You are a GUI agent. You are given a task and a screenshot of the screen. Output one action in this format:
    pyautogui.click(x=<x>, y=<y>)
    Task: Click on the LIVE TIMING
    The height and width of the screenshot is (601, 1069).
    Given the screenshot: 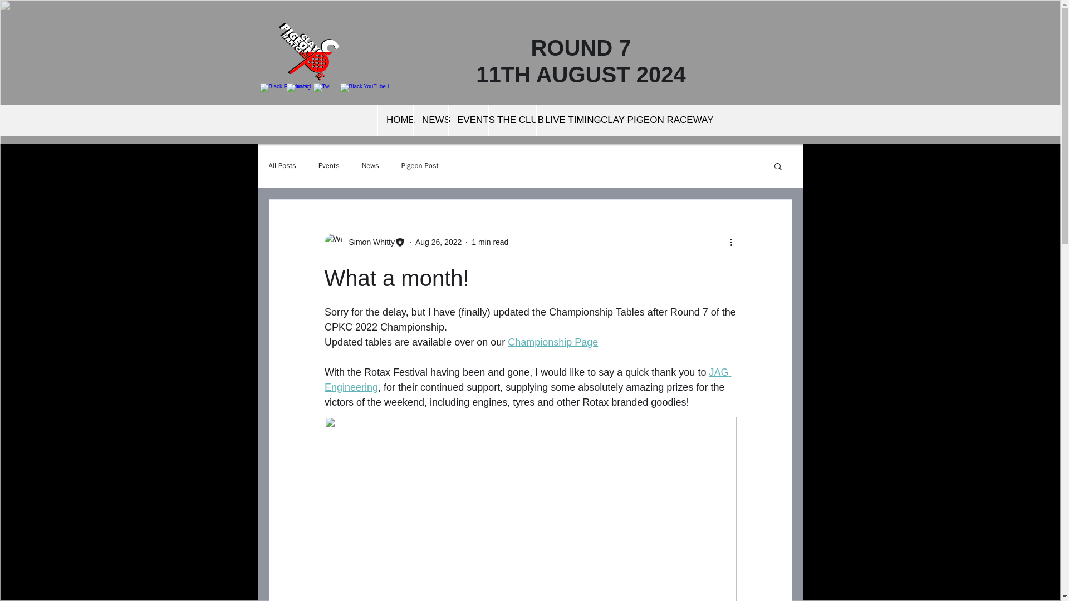 What is the action you would take?
    pyautogui.click(x=564, y=120)
    